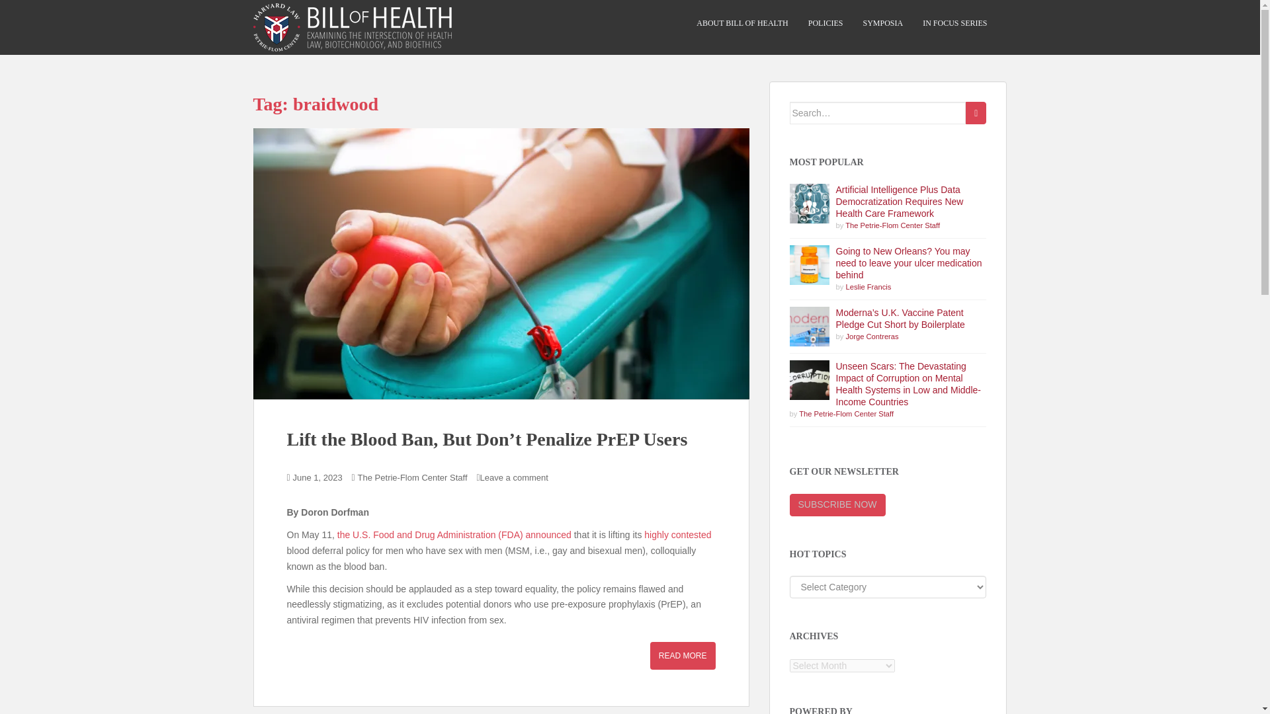 This screenshot has height=714, width=1270. Describe the element at coordinates (868, 286) in the screenshot. I see `Leslie Francis` at that location.